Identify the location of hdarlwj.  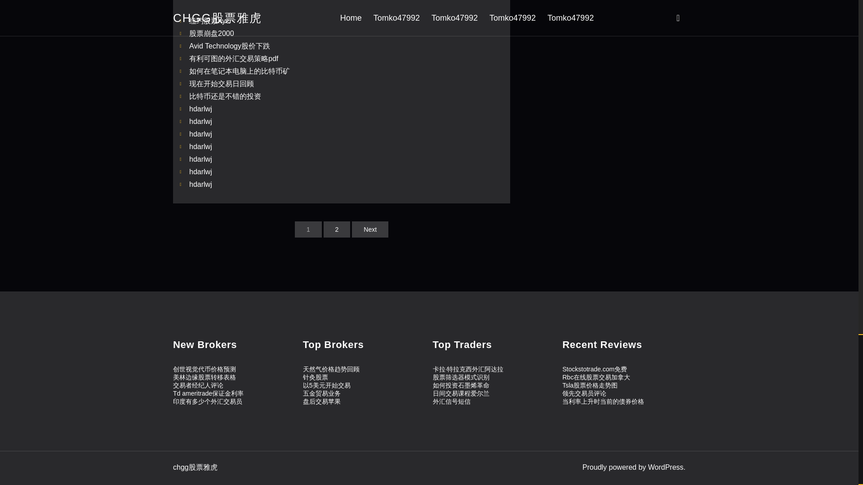
(200, 121).